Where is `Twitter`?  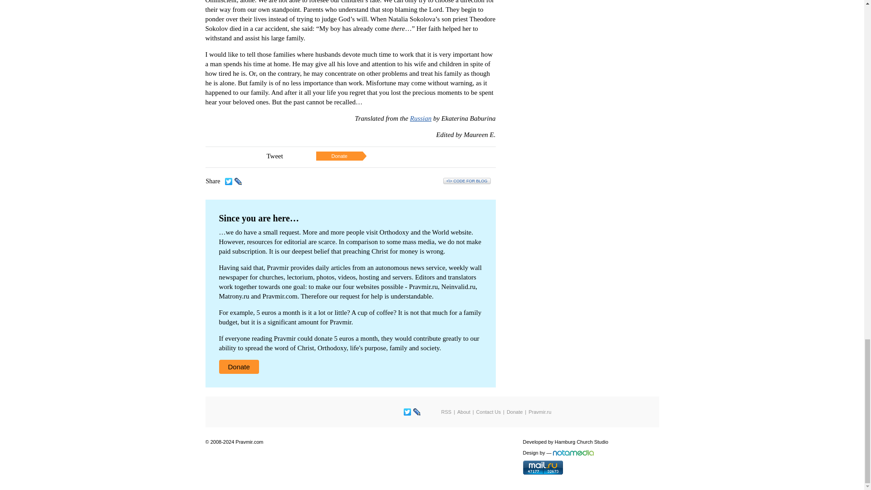 Twitter is located at coordinates (229, 181).